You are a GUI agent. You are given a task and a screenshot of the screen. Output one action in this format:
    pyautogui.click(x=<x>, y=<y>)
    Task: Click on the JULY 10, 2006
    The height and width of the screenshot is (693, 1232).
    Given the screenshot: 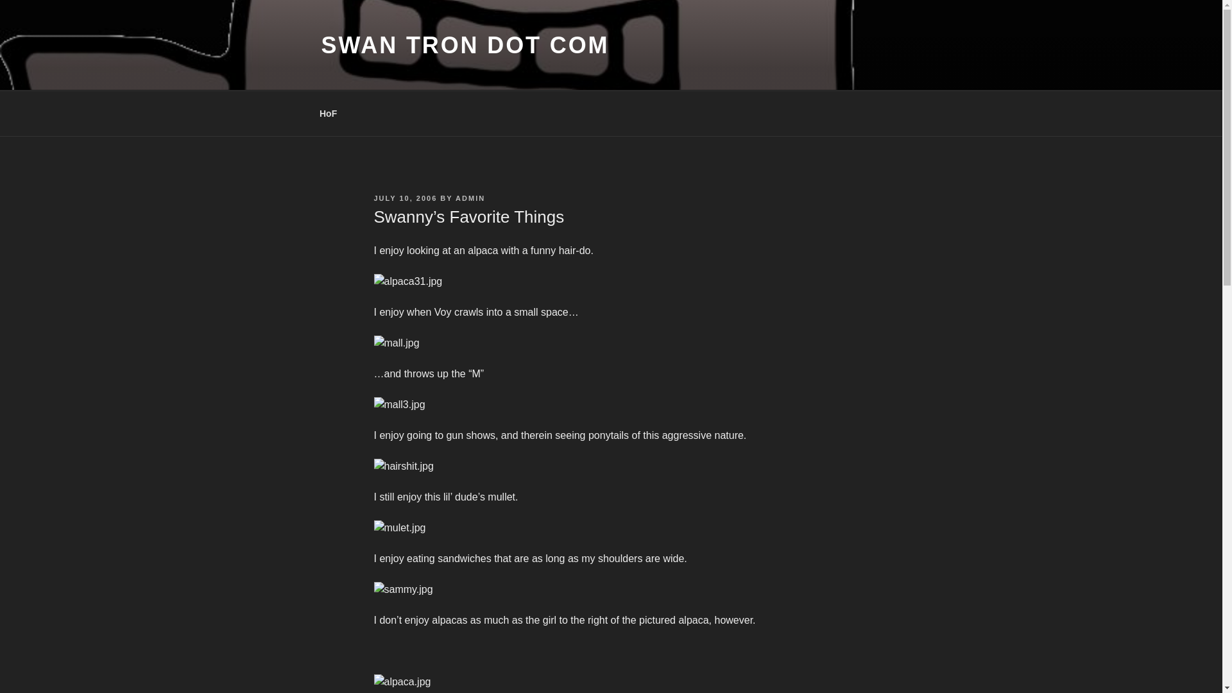 What is the action you would take?
    pyautogui.click(x=405, y=198)
    